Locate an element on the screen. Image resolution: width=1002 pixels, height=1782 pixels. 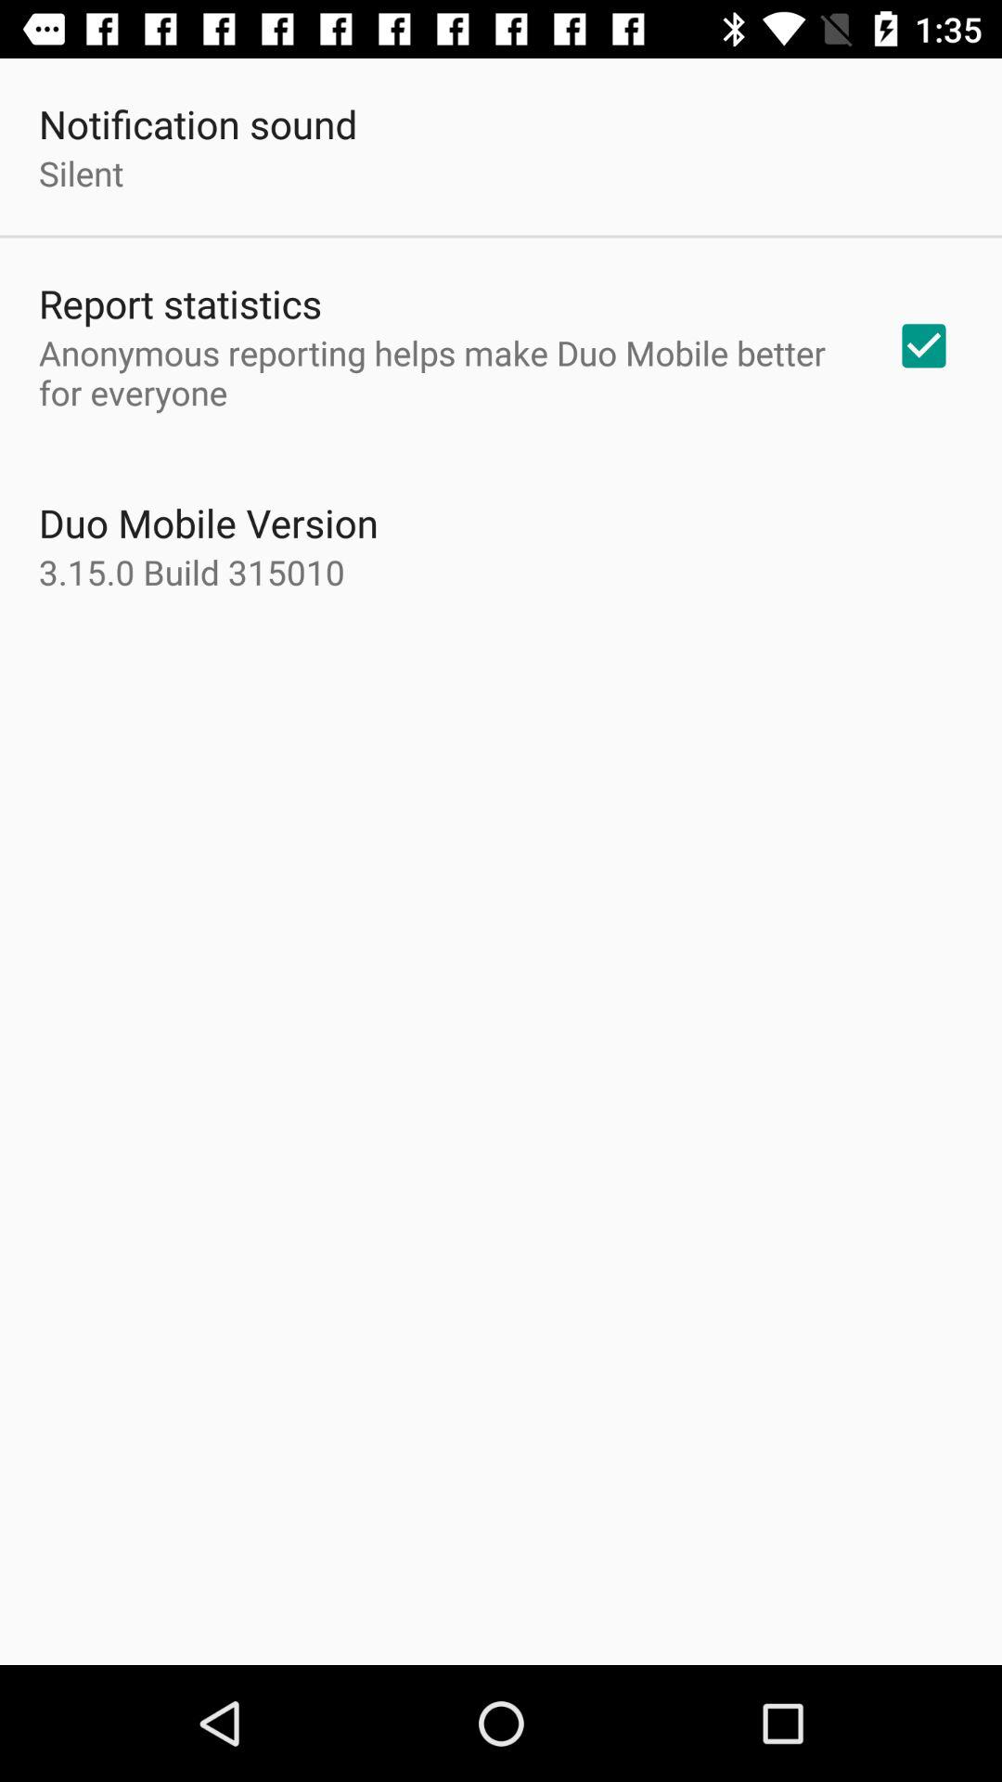
tap the app above report statistics is located at coordinates (82, 173).